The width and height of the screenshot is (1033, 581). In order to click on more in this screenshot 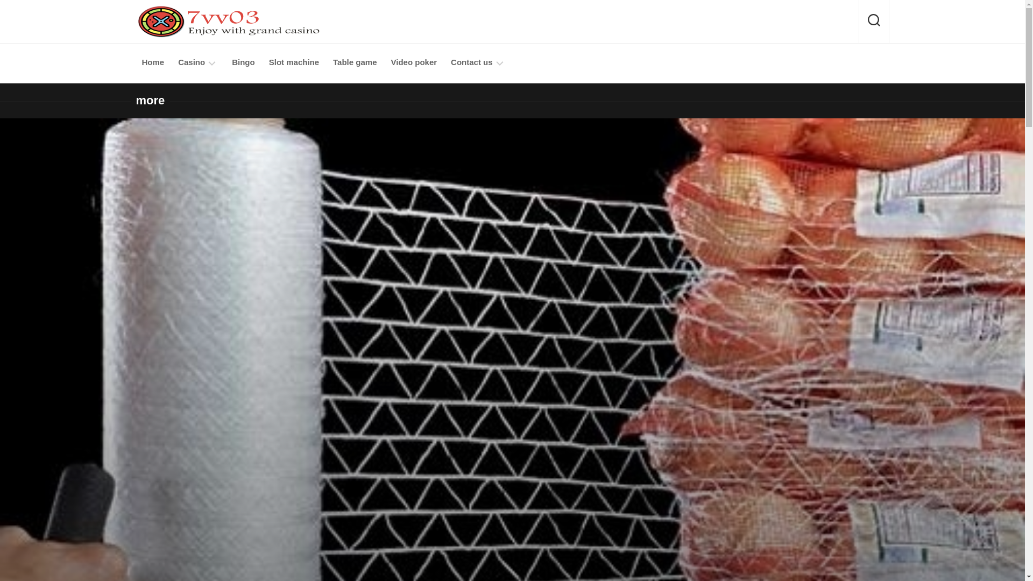, I will do `click(150, 100)`.